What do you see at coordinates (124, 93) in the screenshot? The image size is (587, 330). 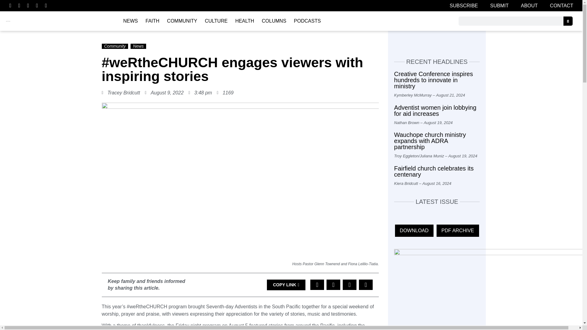 I see `Tracey Bridcutt` at bounding box center [124, 93].